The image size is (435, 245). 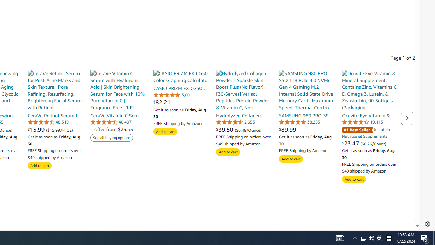 I want to click on $89.99, so click(x=307, y=129).